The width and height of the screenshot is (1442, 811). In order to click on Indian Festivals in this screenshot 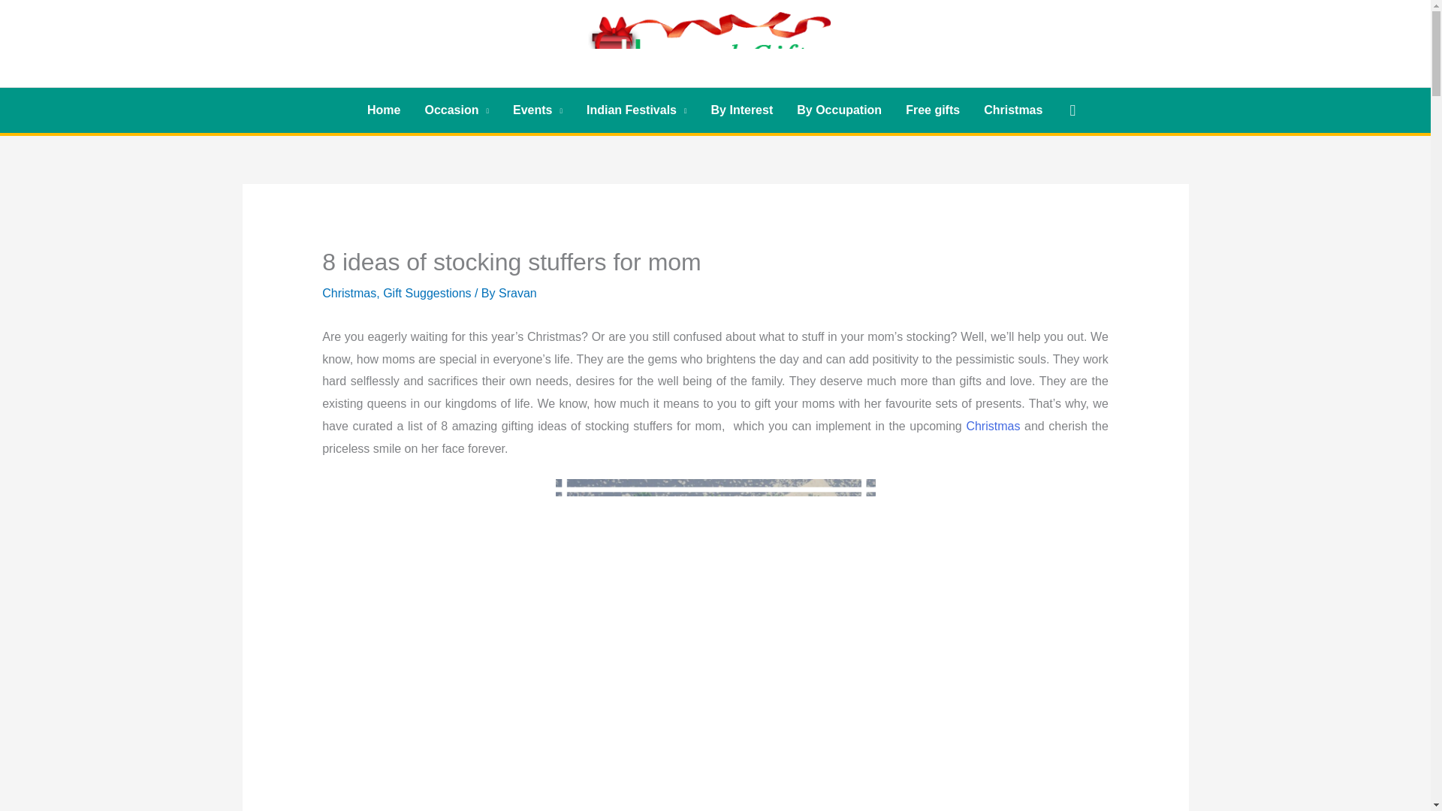, I will do `click(637, 110)`.